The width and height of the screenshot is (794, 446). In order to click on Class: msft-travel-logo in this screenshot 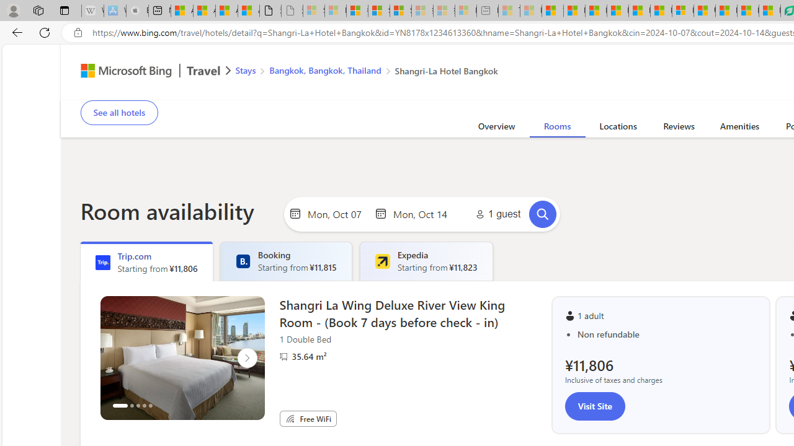, I will do `click(203, 71)`.